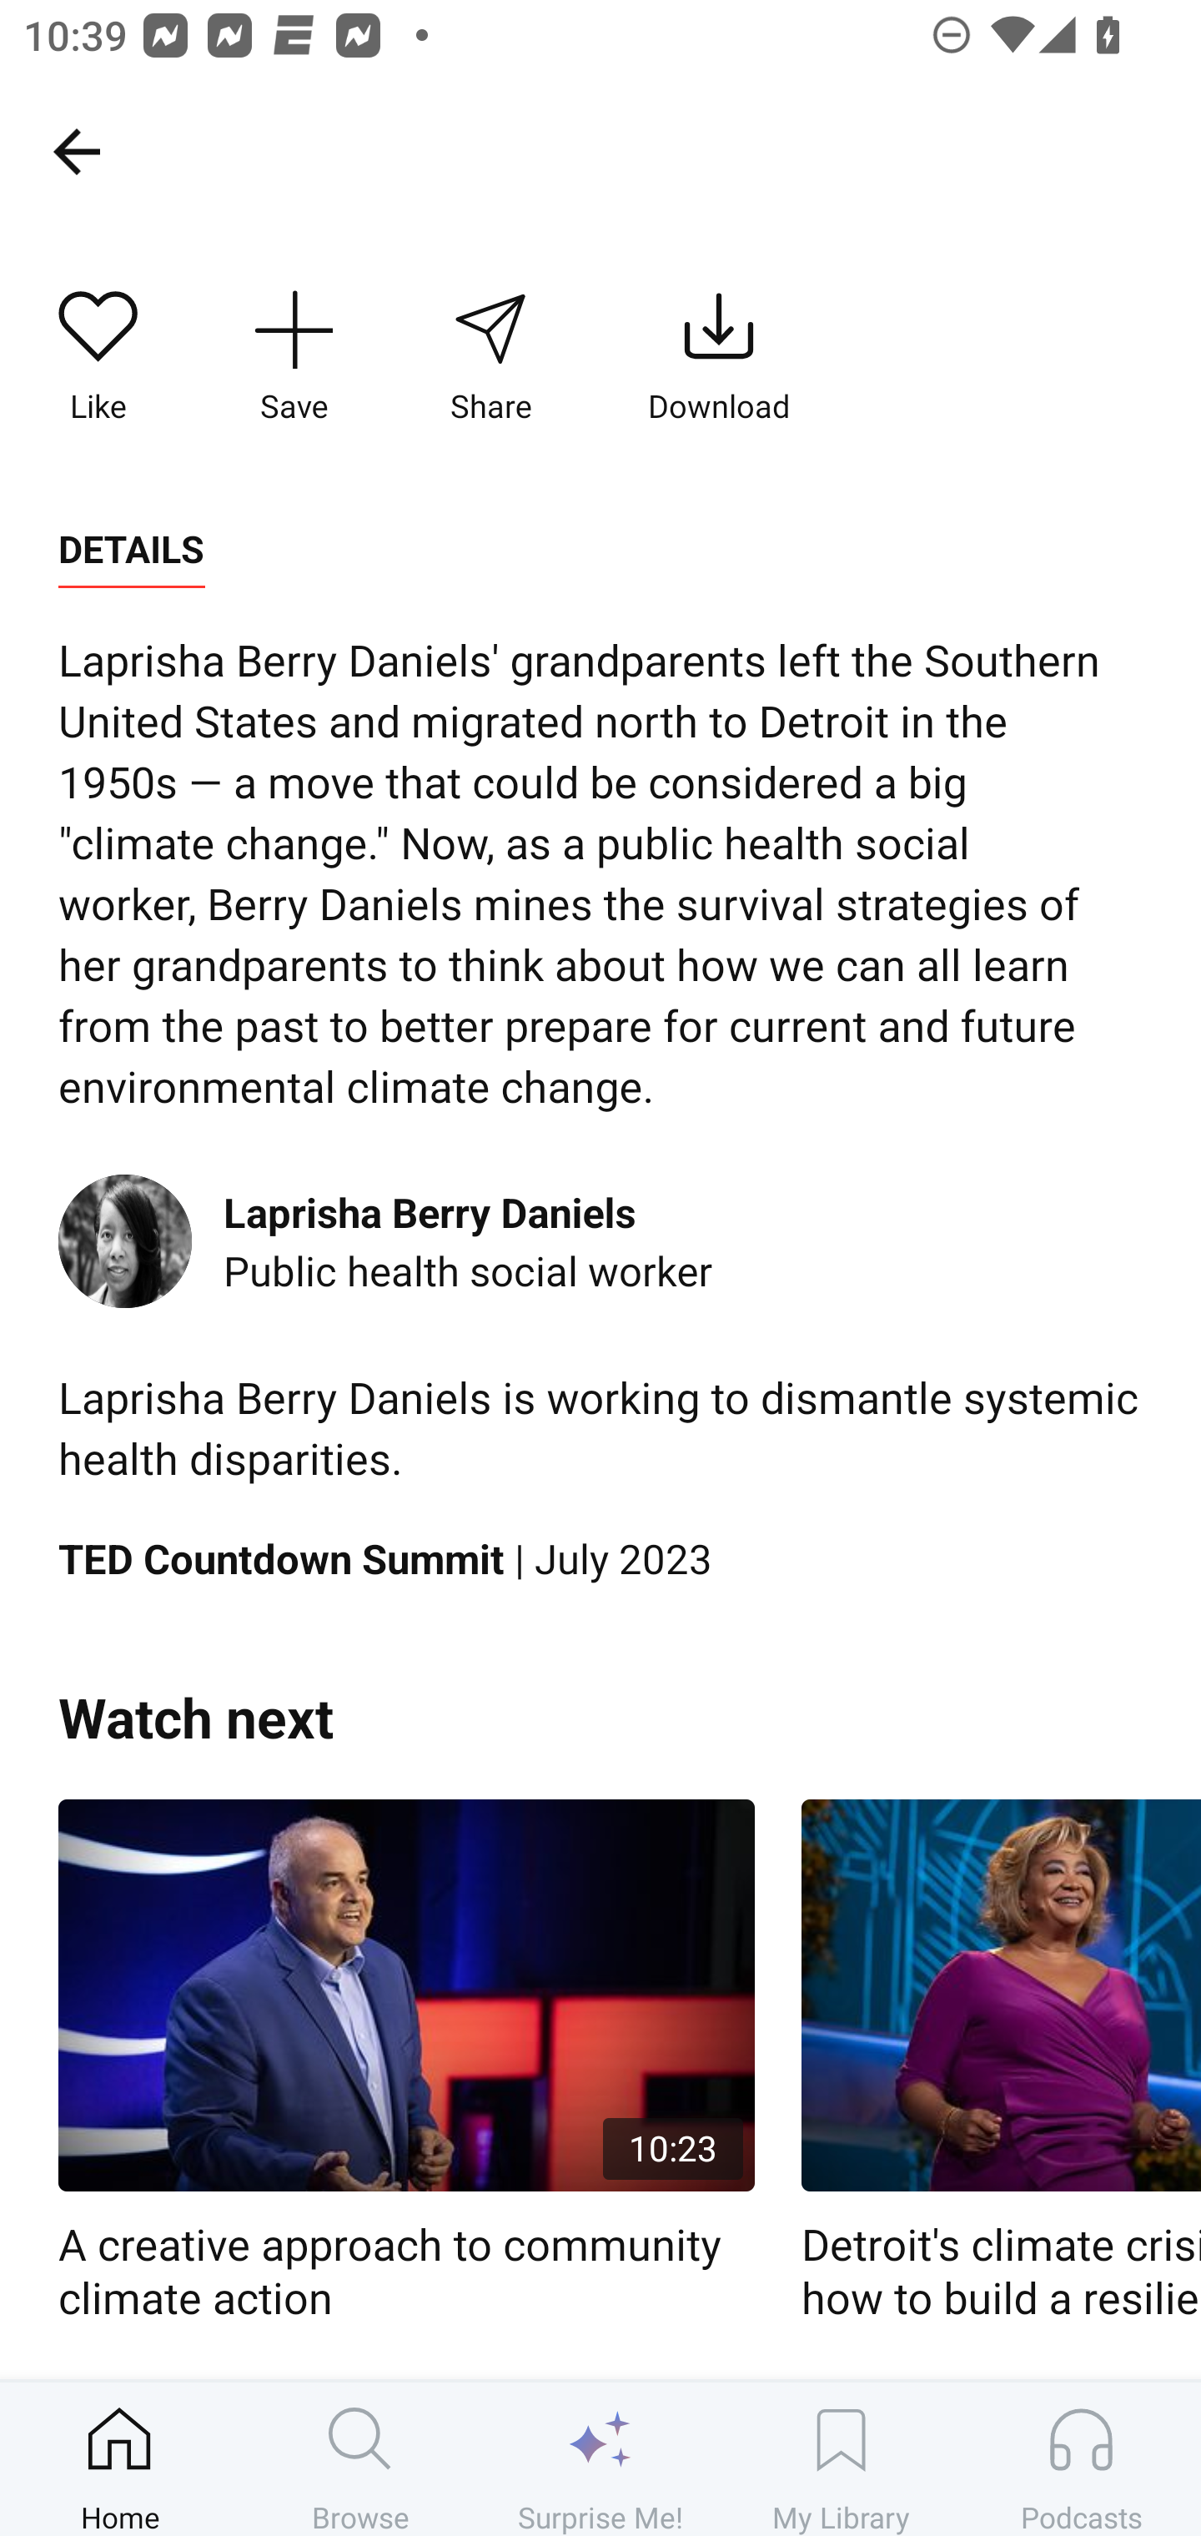 The width and height of the screenshot is (1201, 2536). What do you see at coordinates (841, 2458) in the screenshot?
I see `My Library` at bounding box center [841, 2458].